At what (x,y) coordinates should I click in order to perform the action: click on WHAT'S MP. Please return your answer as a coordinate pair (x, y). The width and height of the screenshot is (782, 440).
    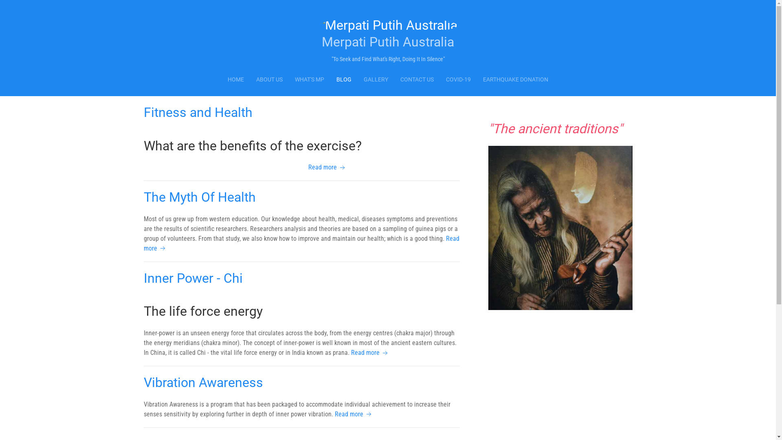
    Looking at the image, I should click on (310, 80).